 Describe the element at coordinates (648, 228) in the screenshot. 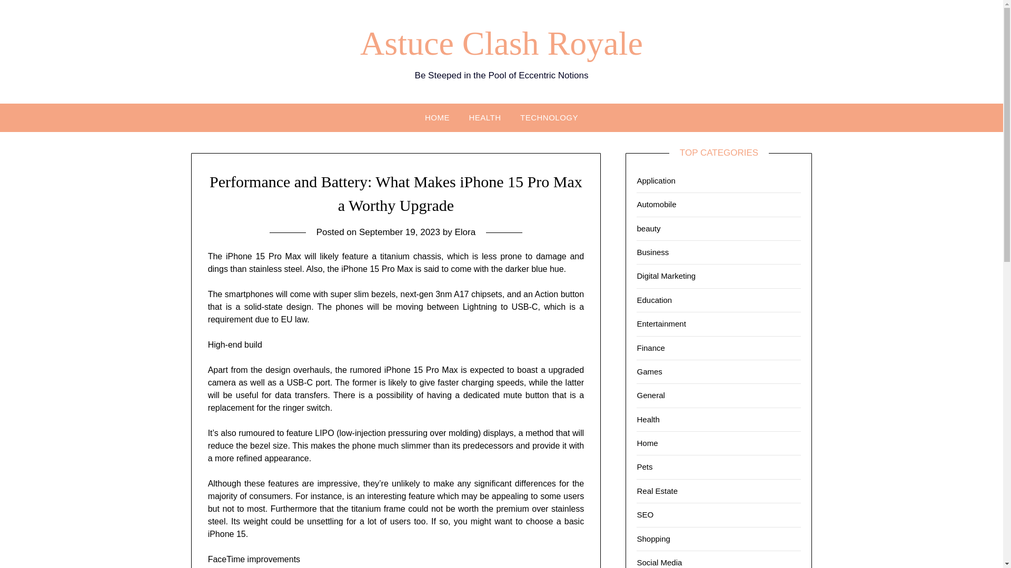

I see `beauty` at that location.